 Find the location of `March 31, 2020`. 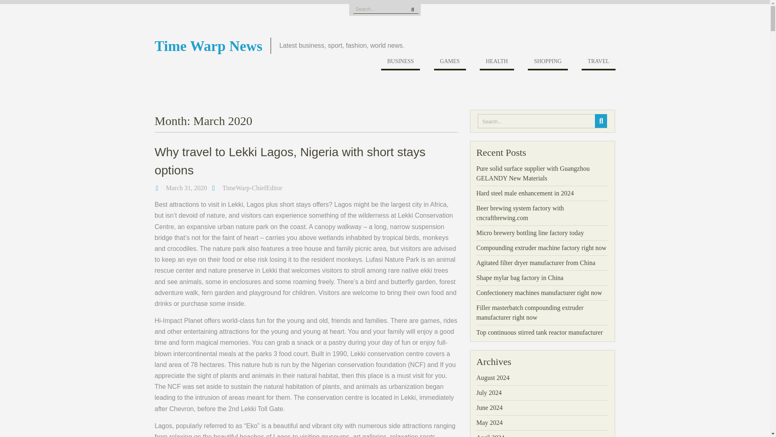

March 31, 2020 is located at coordinates (186, 188).